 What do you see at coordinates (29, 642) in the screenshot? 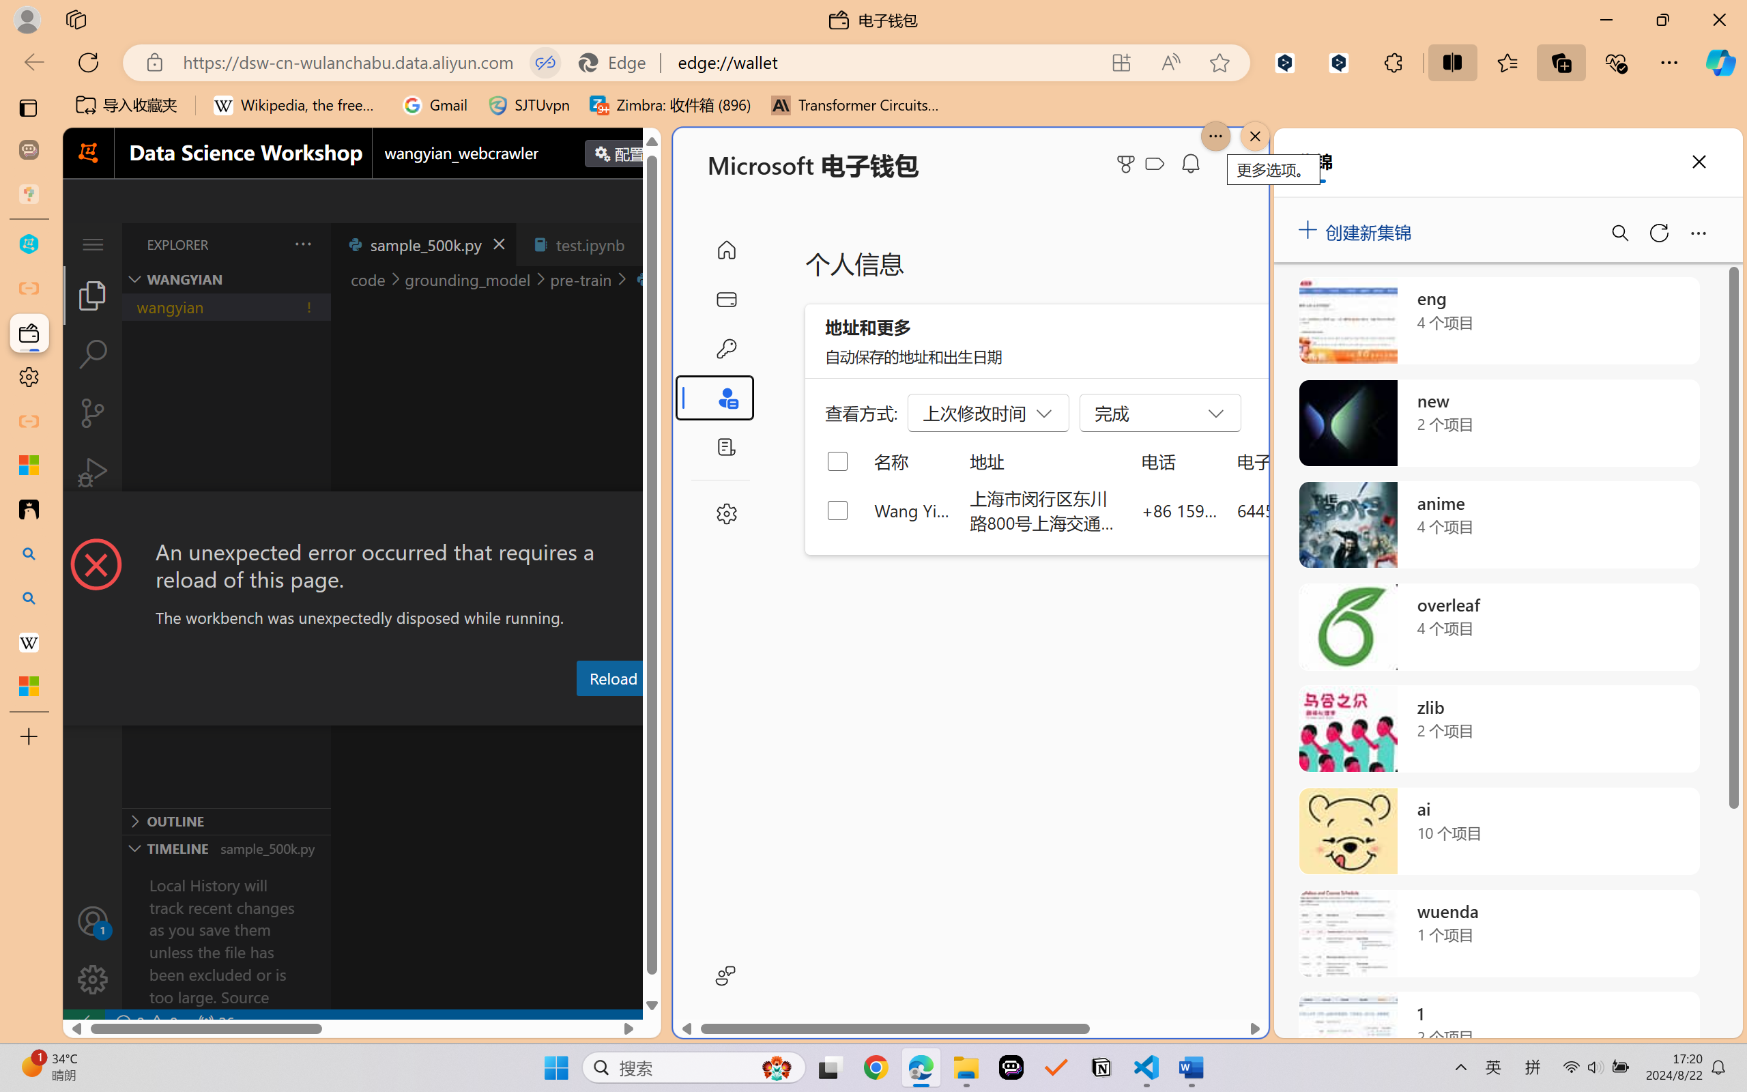
I see `Earth - Wikipedia` at bounding box center [29, 642].